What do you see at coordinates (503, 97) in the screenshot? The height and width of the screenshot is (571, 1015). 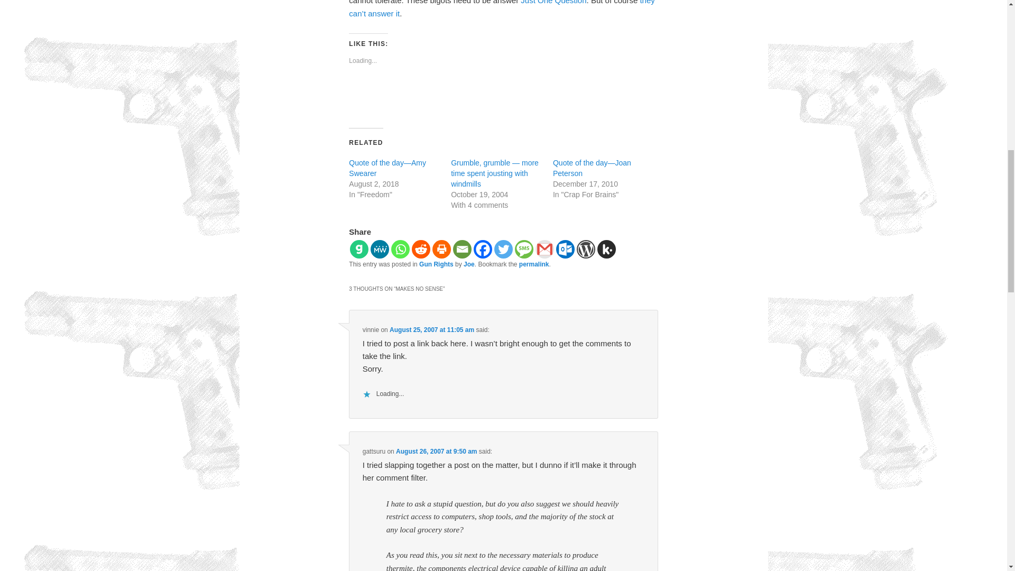 I see `Like or Reblog` at bounding box center [503, 97].